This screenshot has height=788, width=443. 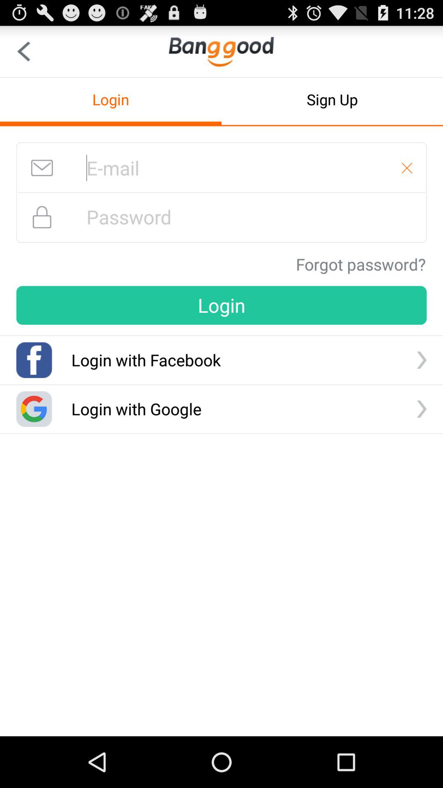 I want to click on press sign up button, so click(x=332, y=99).